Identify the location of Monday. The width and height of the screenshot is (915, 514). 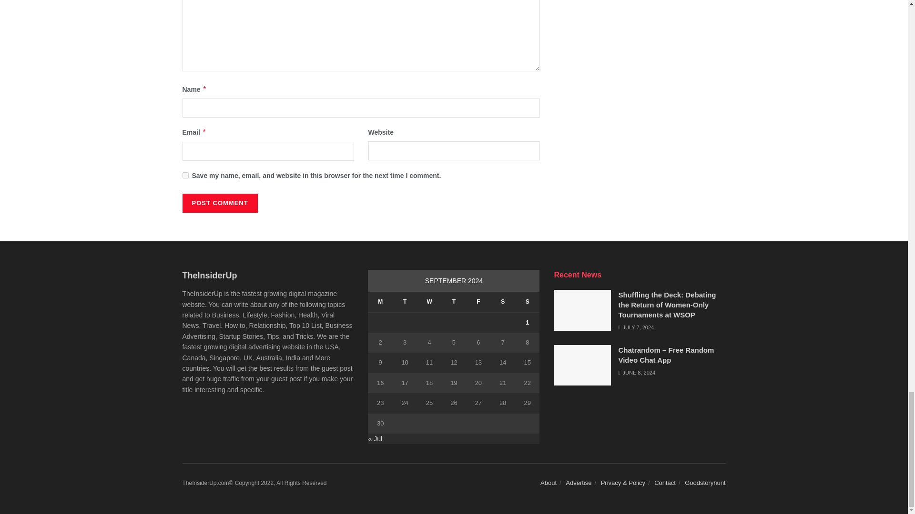
(380, 302).